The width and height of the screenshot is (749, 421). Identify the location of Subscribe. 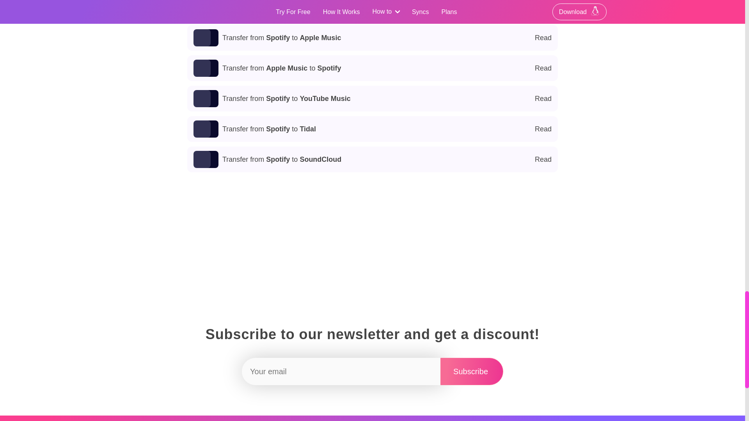
(373, 38).